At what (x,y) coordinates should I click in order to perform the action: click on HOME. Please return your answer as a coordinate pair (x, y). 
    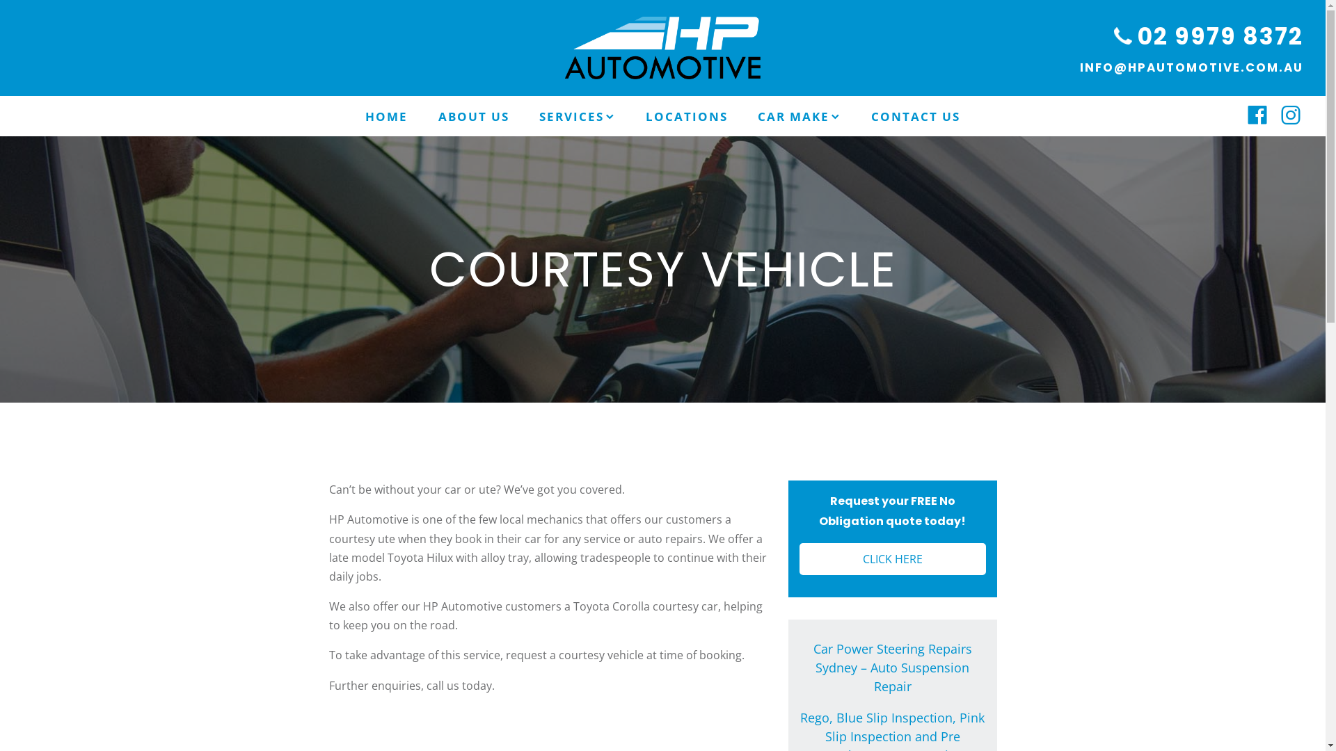
    Looking at the image, I should click on (387, 117).